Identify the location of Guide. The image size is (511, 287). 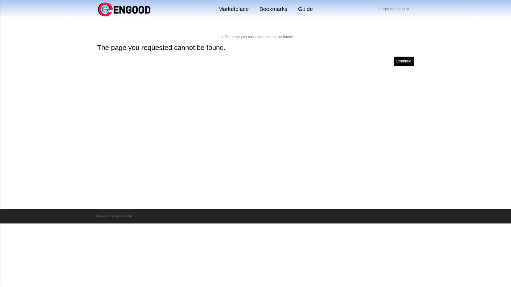
(305, 9).